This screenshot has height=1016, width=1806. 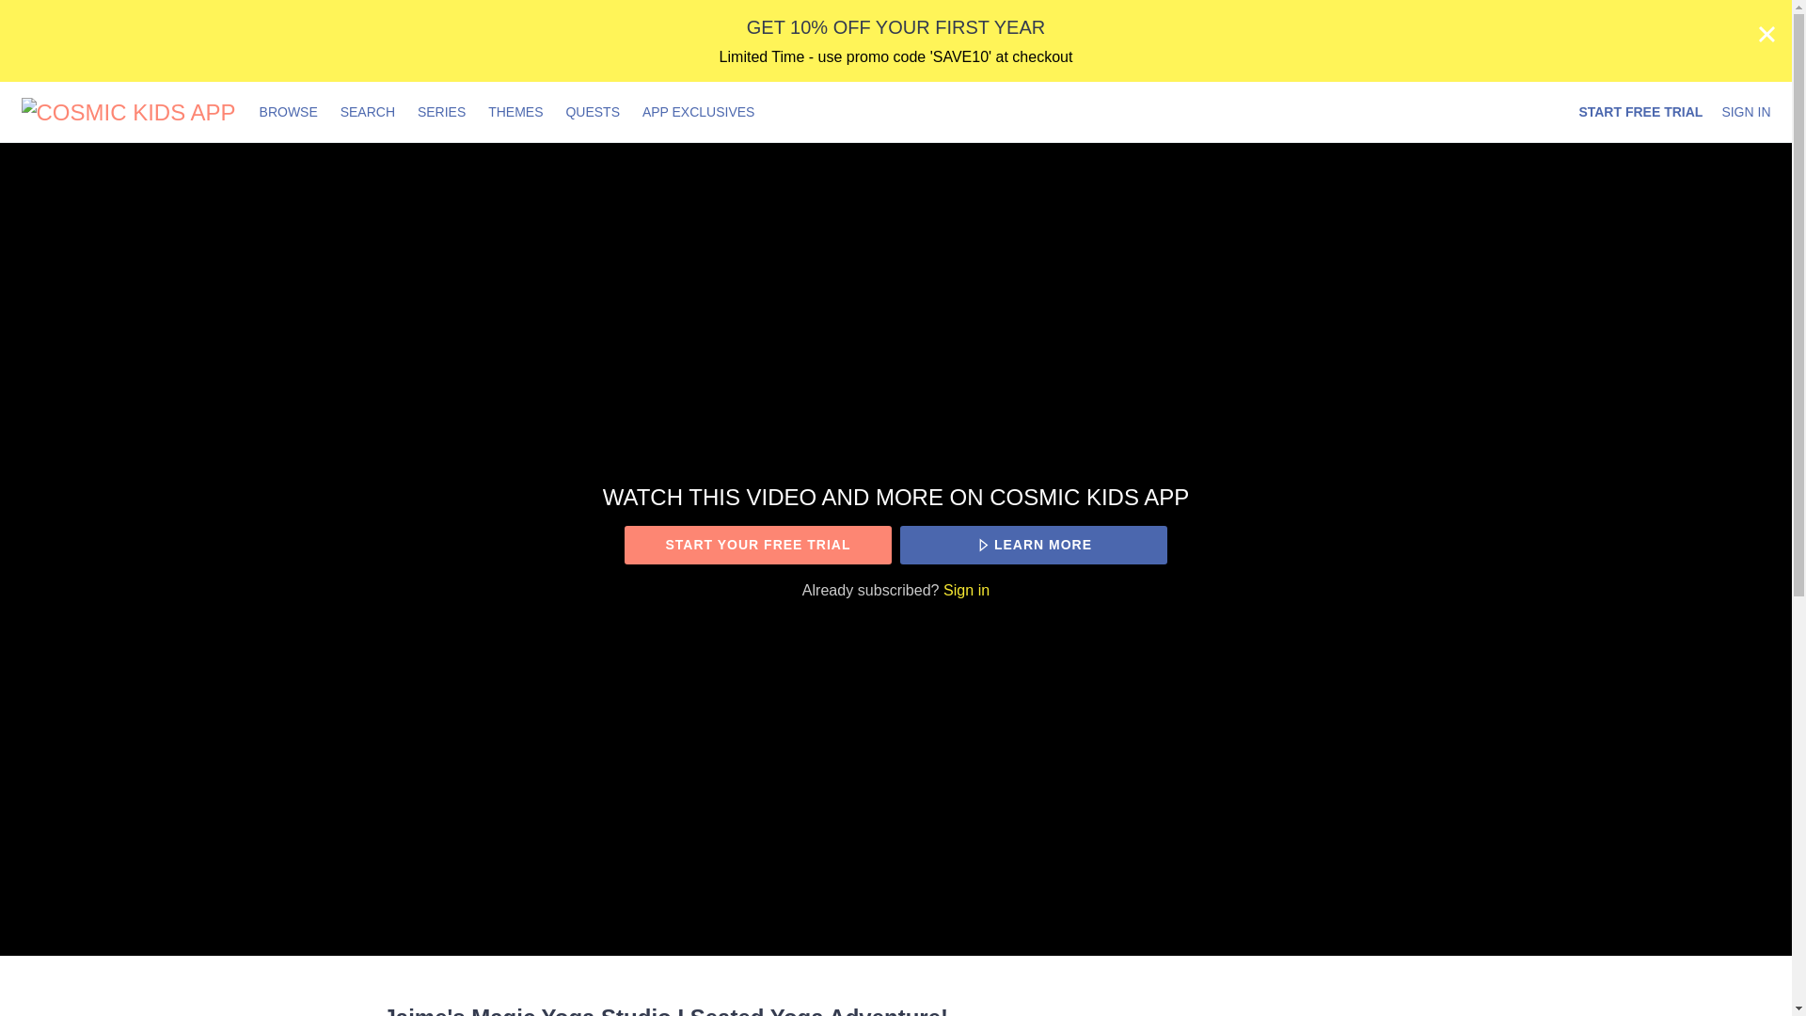 What do you see at coordinates (1640, 112) in the screenshot?
I see `START FREE TRIAL` at bounding box center [1640, 112].